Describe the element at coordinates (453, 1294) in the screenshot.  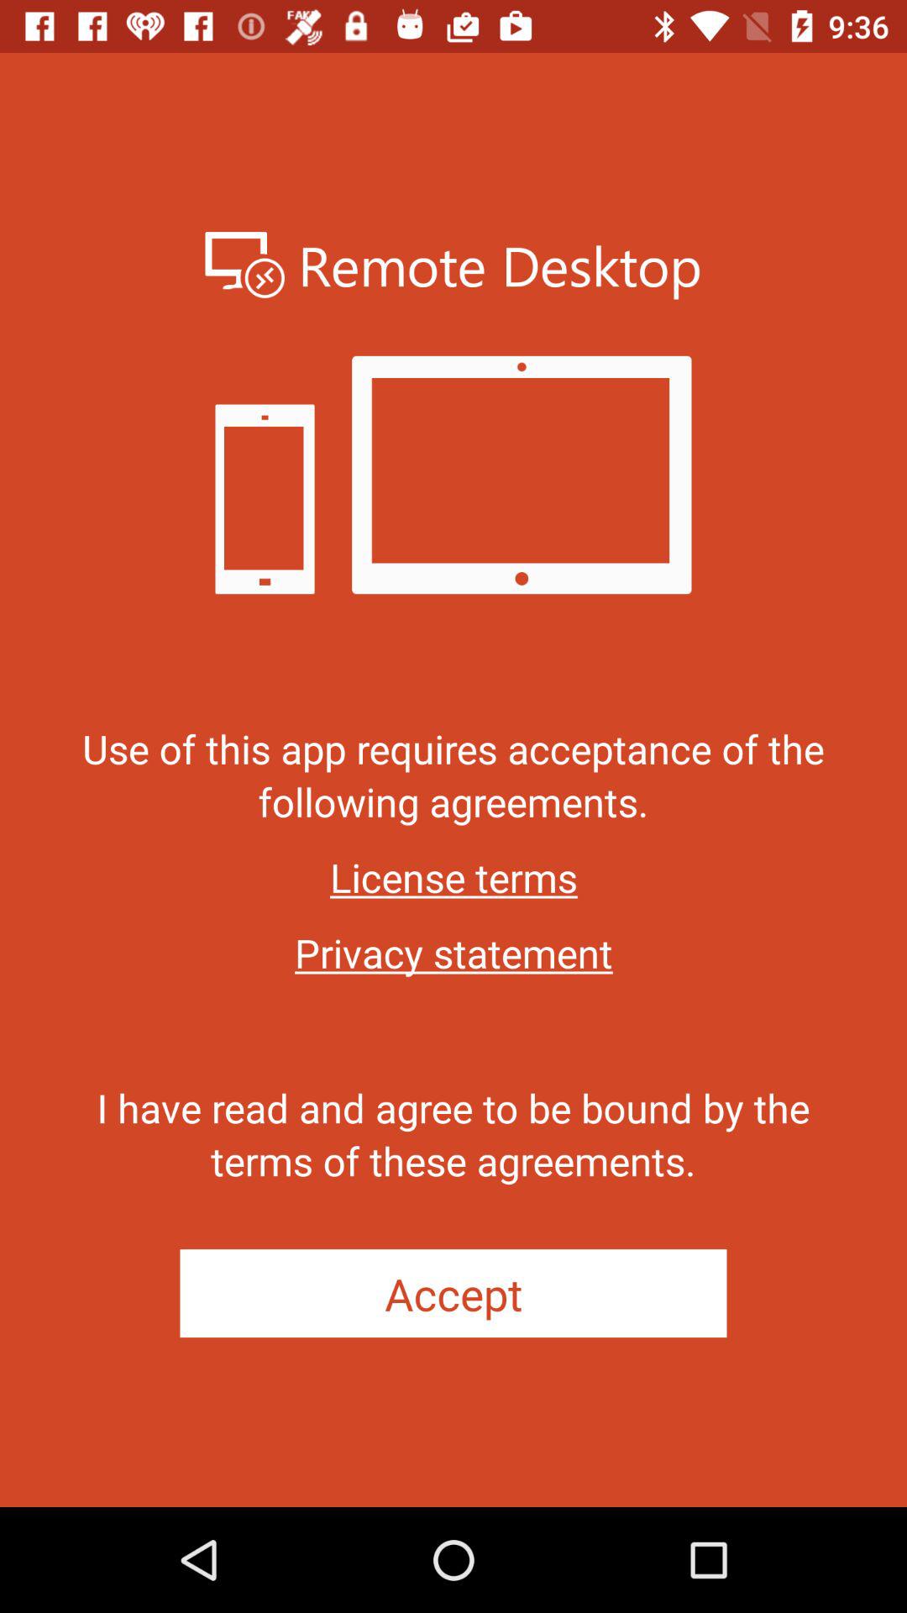
I see `swipe to accept item` at that location.